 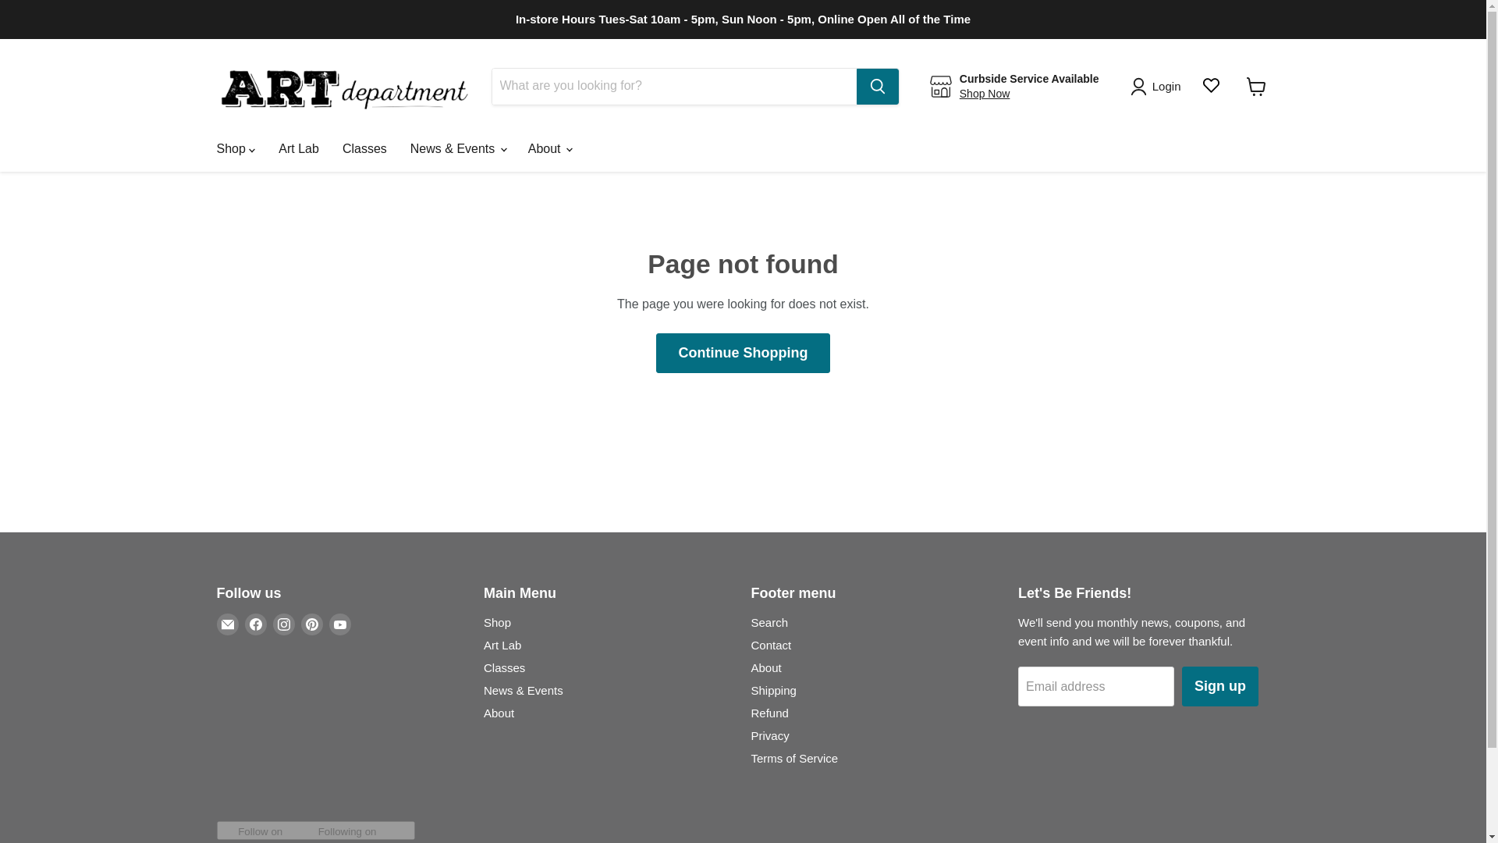 What do you see at coordinates (985, 94) in the screenshot?
I see `Shop Now` at bounding box center [985, 94].